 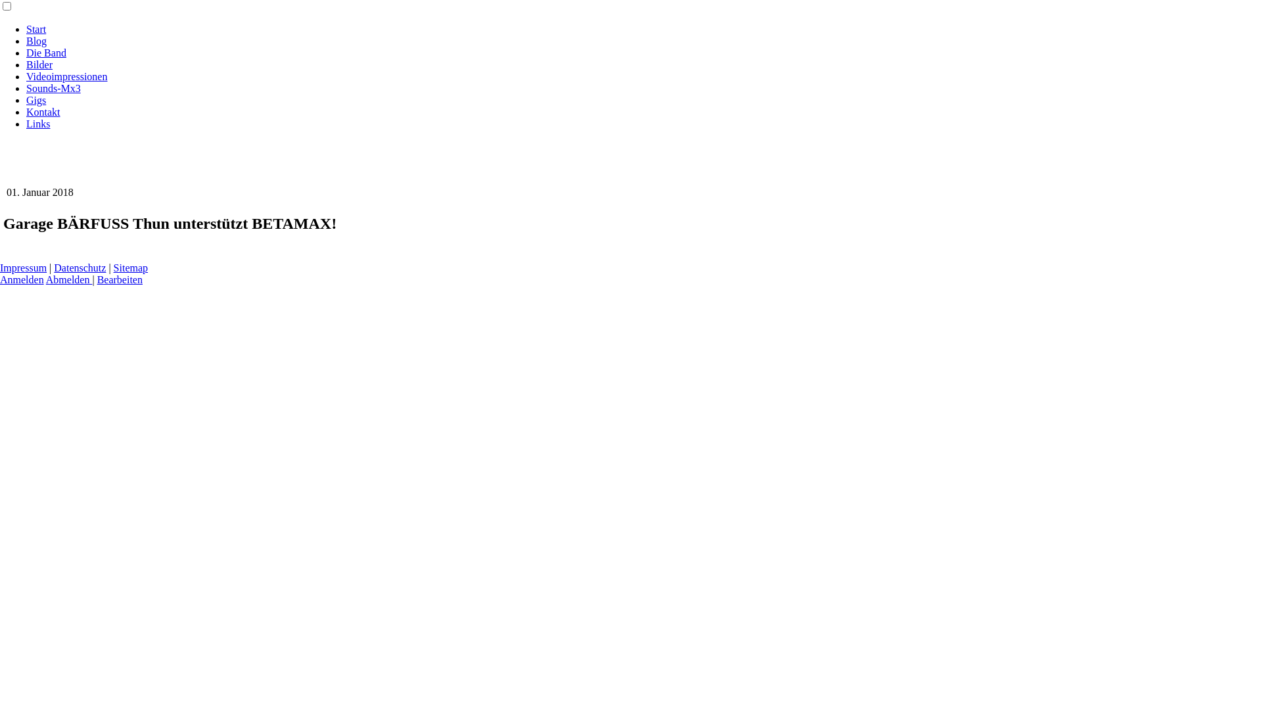 What do you see at coordinates (67, 76) in the screenshot?
I see `Videoimpressionen` at bounding box center [67, 76].